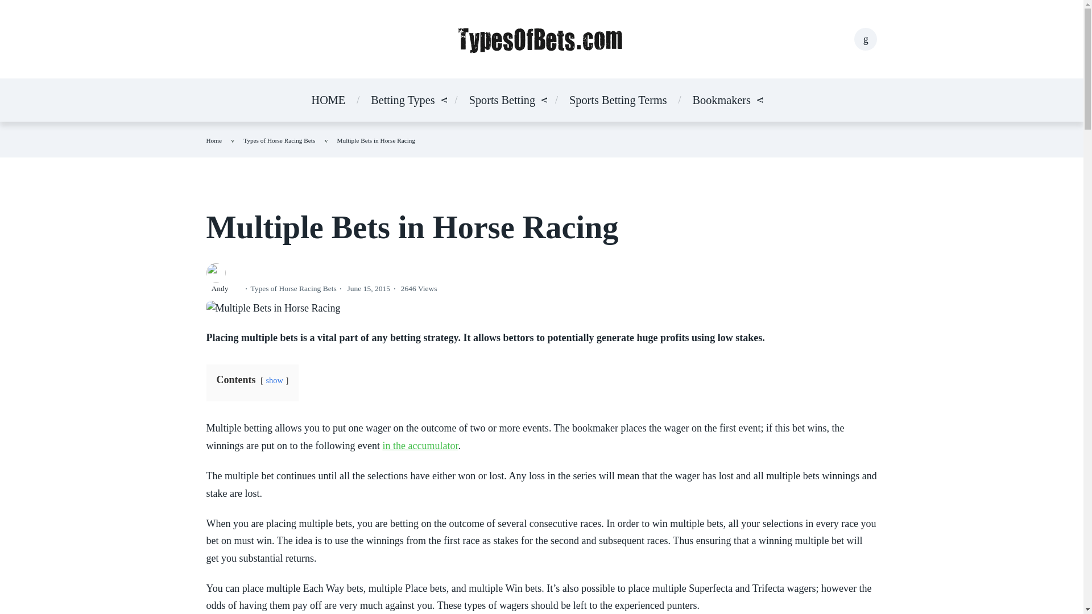 The width and height of the screenshot is (1092, 614). What do you see at coordinates (721, 99) in the screenshot?
I see `Bookmakers` at bounding box center [721, 99].